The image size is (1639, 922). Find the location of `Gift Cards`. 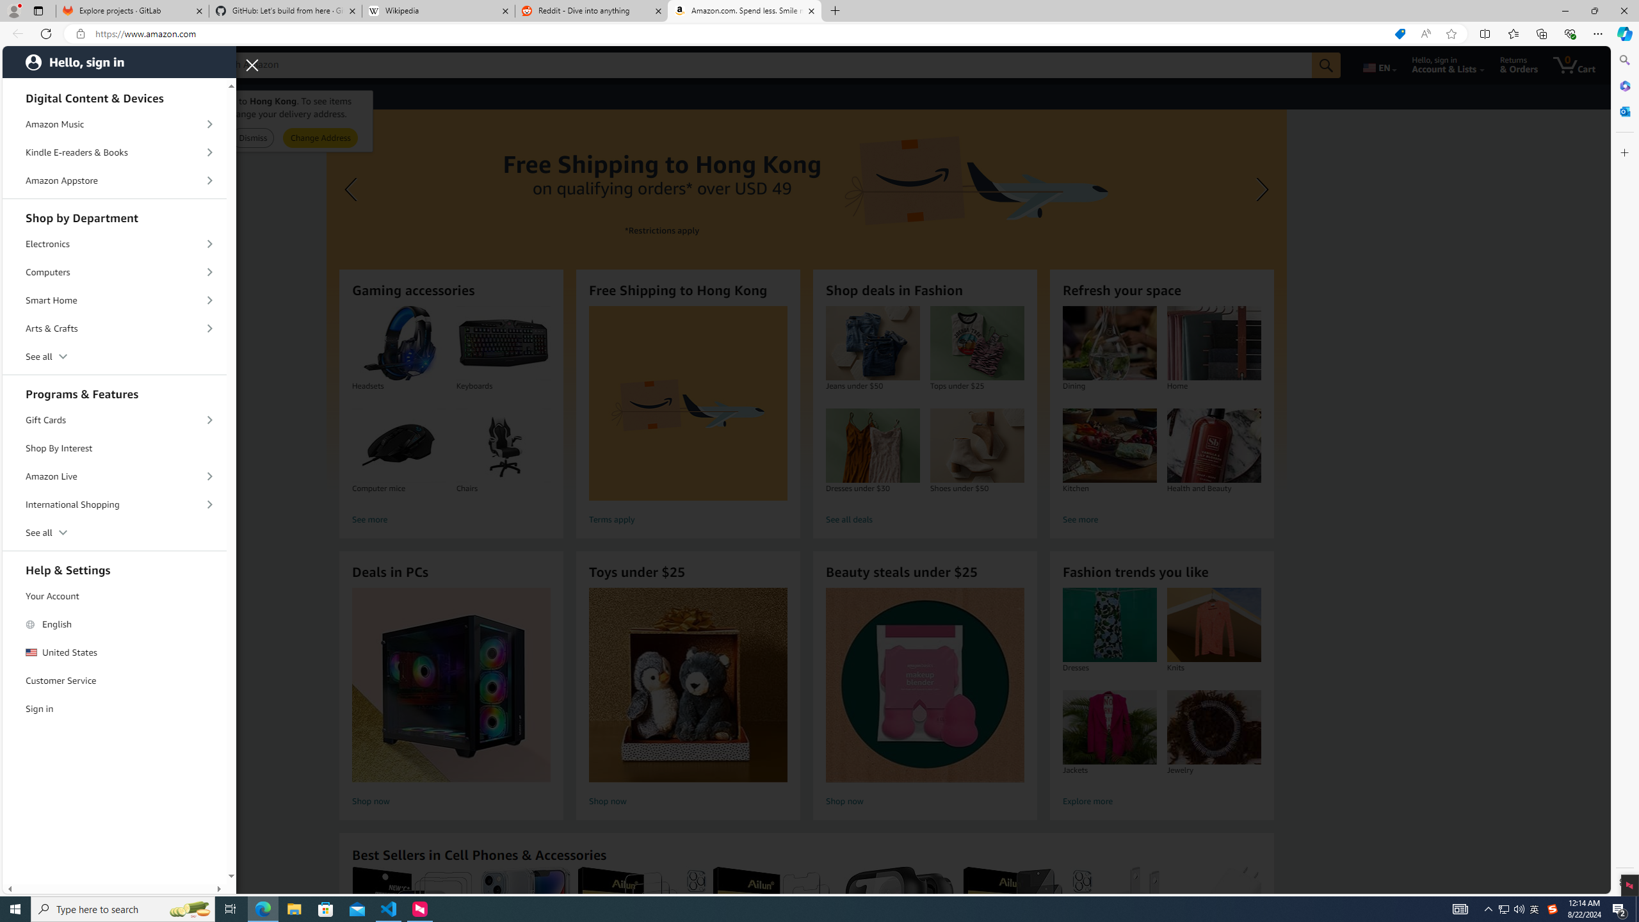

Gift Cards is located at coordinates (115, 421).